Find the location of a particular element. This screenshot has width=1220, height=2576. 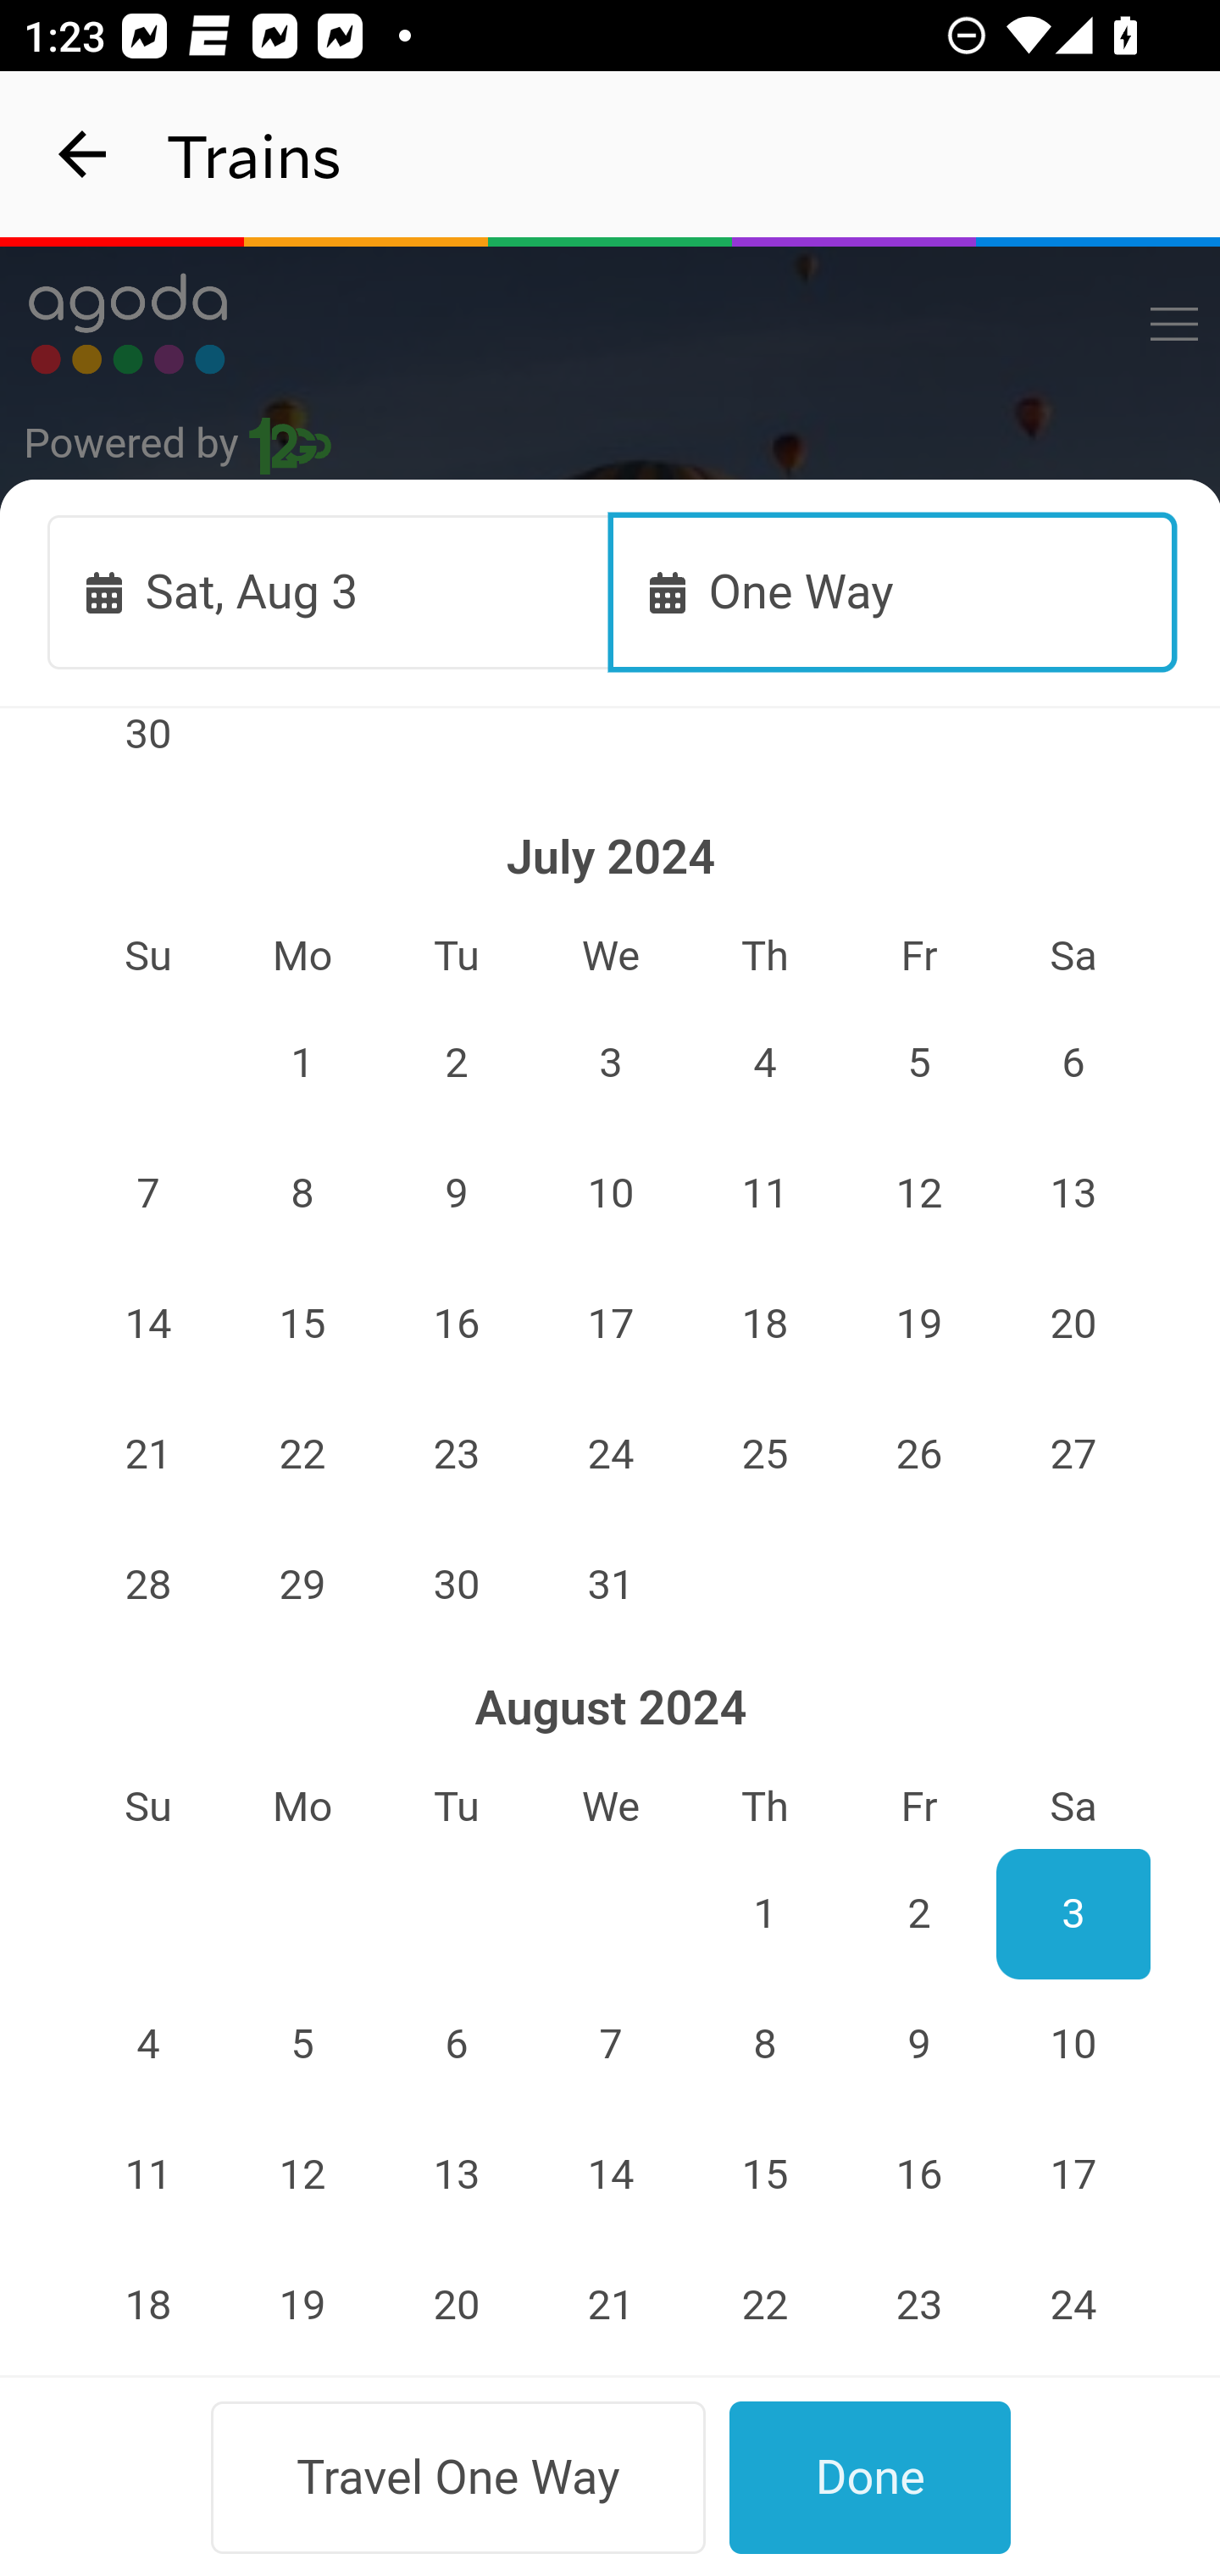

21 is located at coordinates (147, 1455).